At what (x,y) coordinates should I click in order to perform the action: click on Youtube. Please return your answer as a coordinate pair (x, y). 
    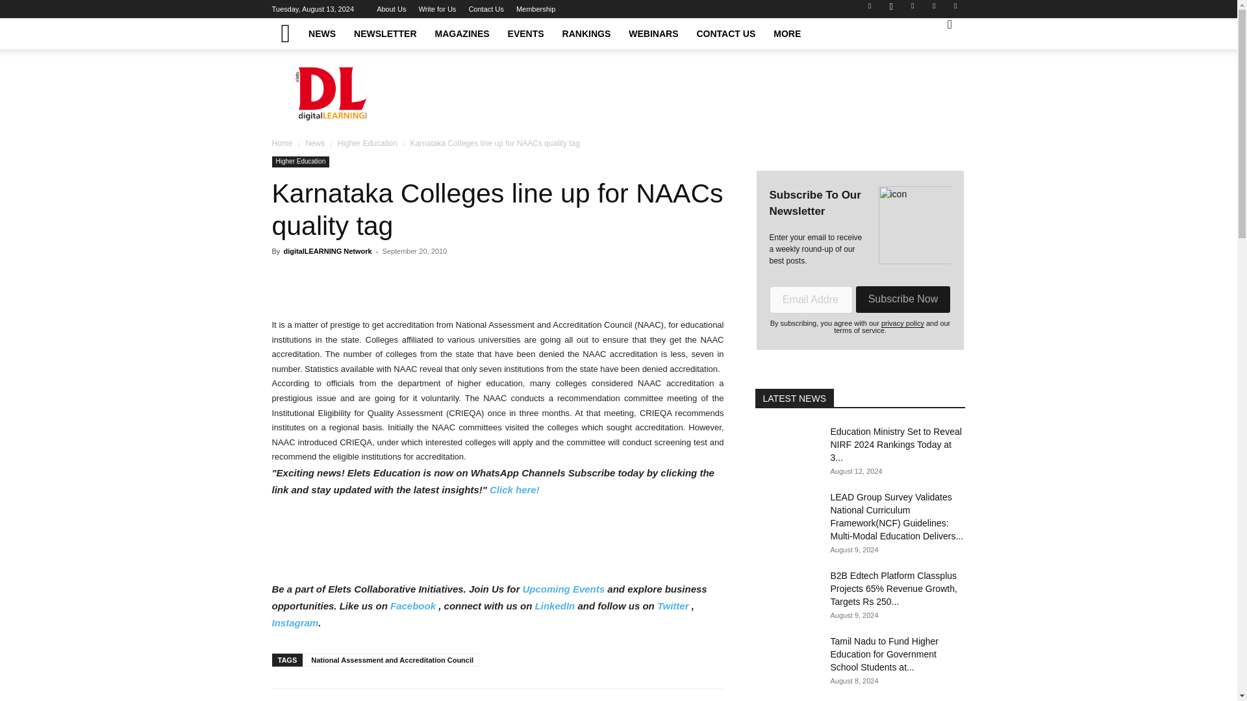
    Looking at the image, I should click on (955, 10).